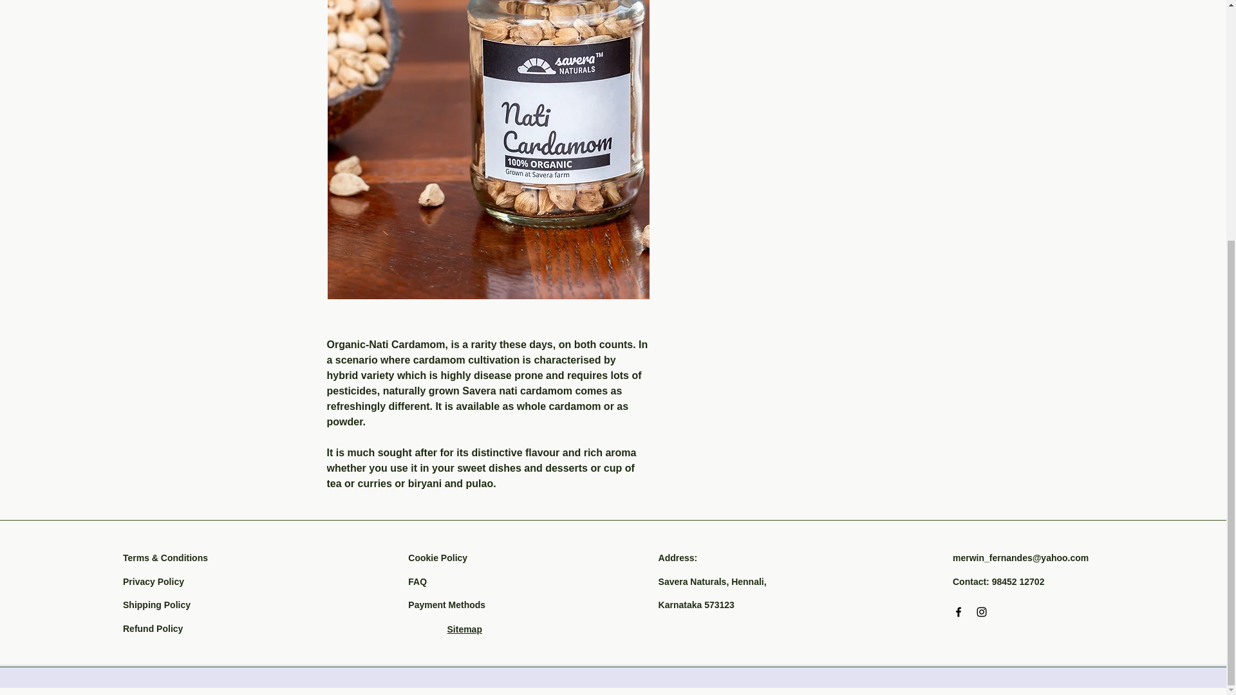  I want to click on Cookie Policy, so click(437, 557).